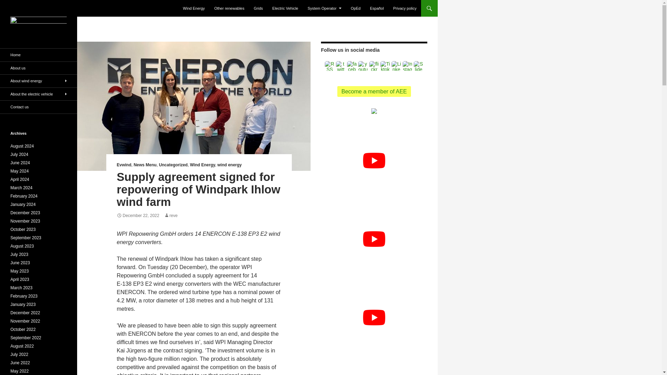 The height and width of the screenshot is (375, 667). I want to click on News Menu, so click(145, 165).